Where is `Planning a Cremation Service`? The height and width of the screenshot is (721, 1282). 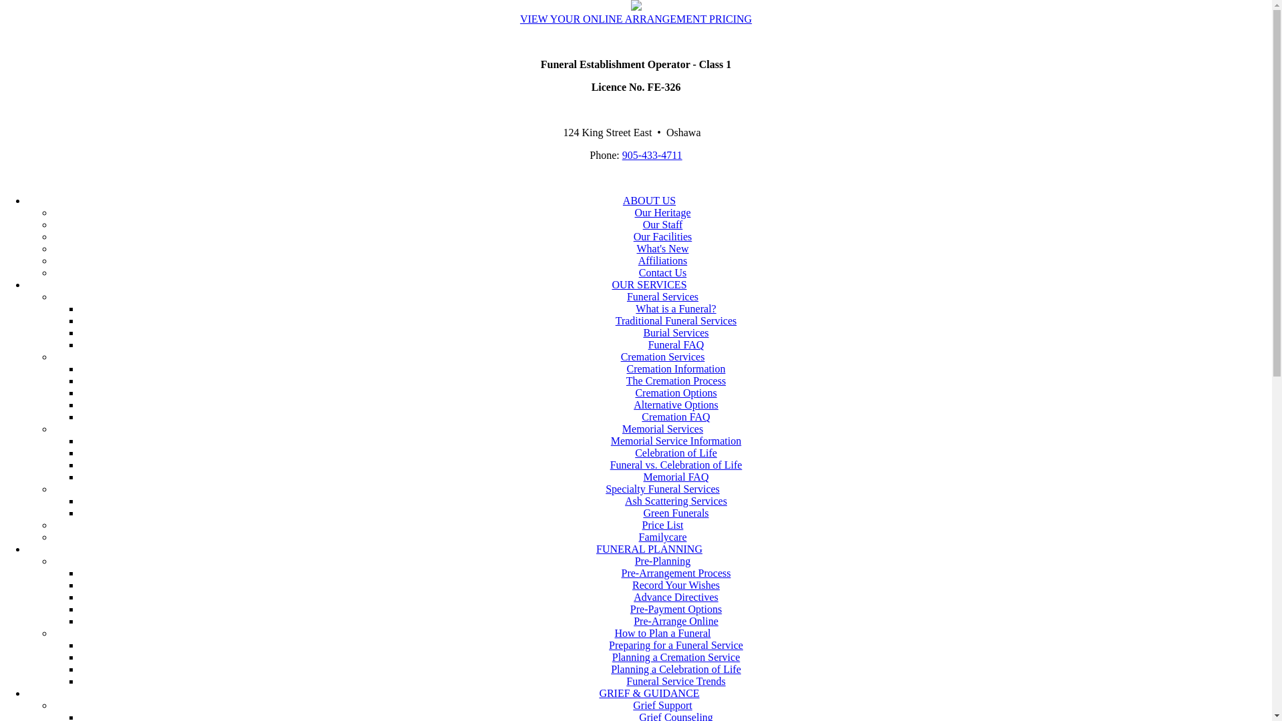
Planning a Cremation Service is located at coordinates (676, 657).